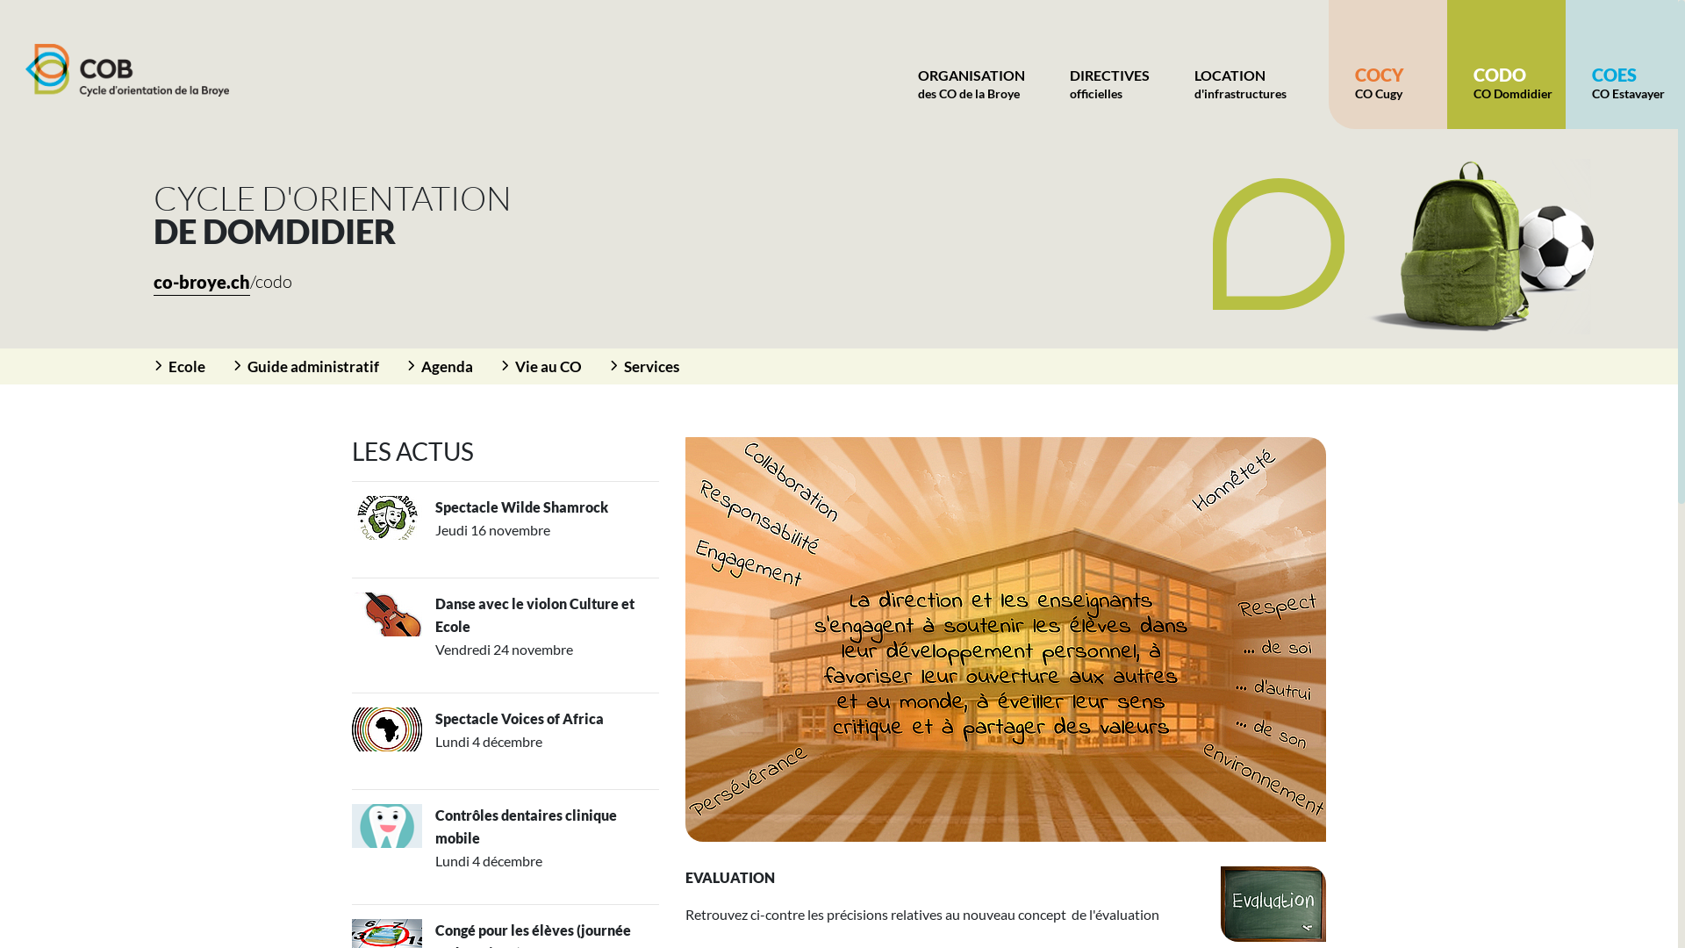 Image resolution: width=1685 pixels, height=948 pixels. Describe the element at coordinates (271, 282) in the screenshot. I see `/codo` at that location.